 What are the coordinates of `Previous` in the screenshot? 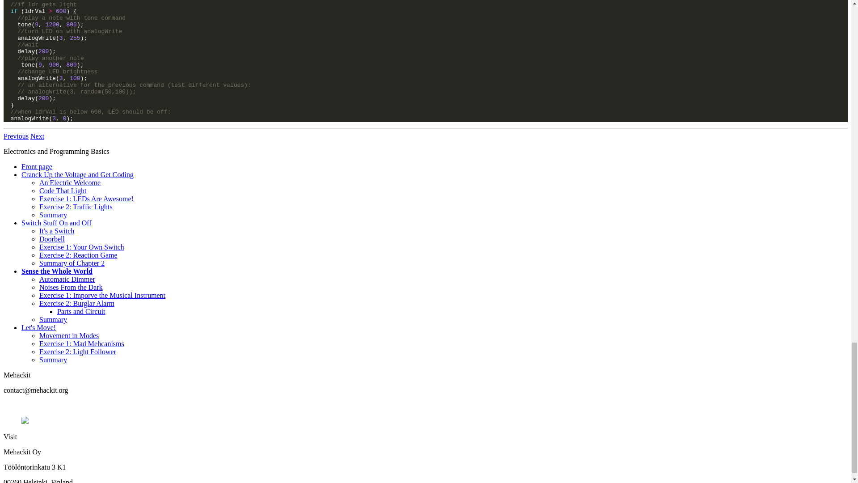 It's located at (16, 136).